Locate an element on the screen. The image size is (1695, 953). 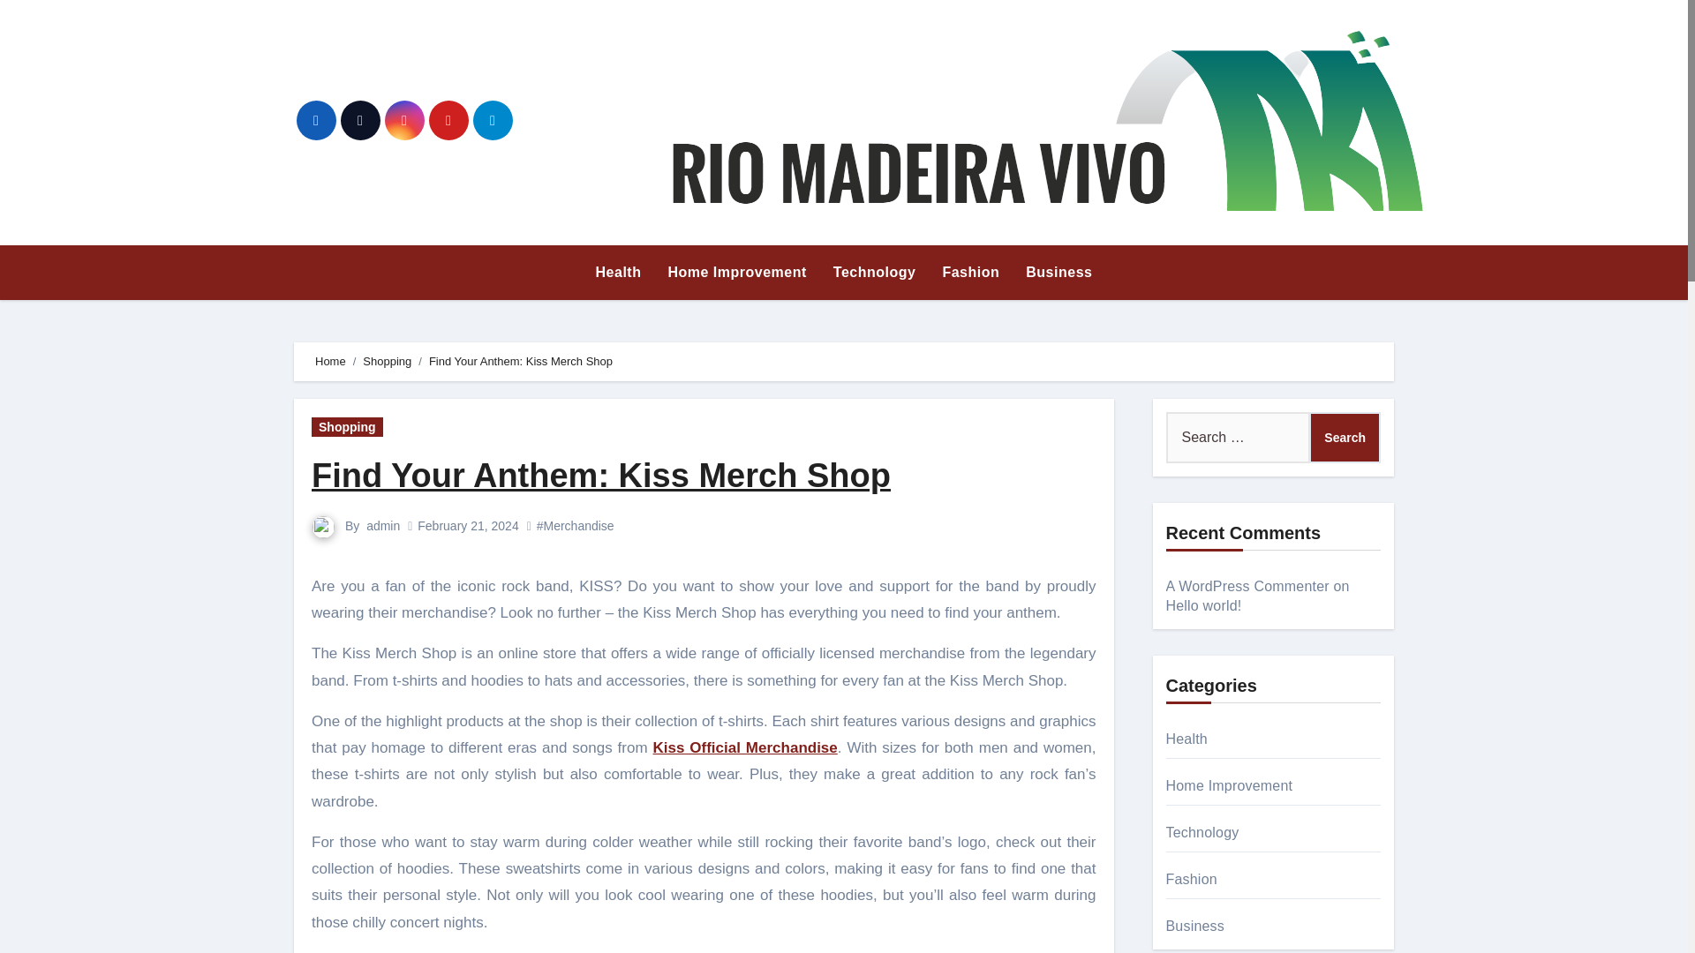
Home Improvement is located at coordinates (736, 272).